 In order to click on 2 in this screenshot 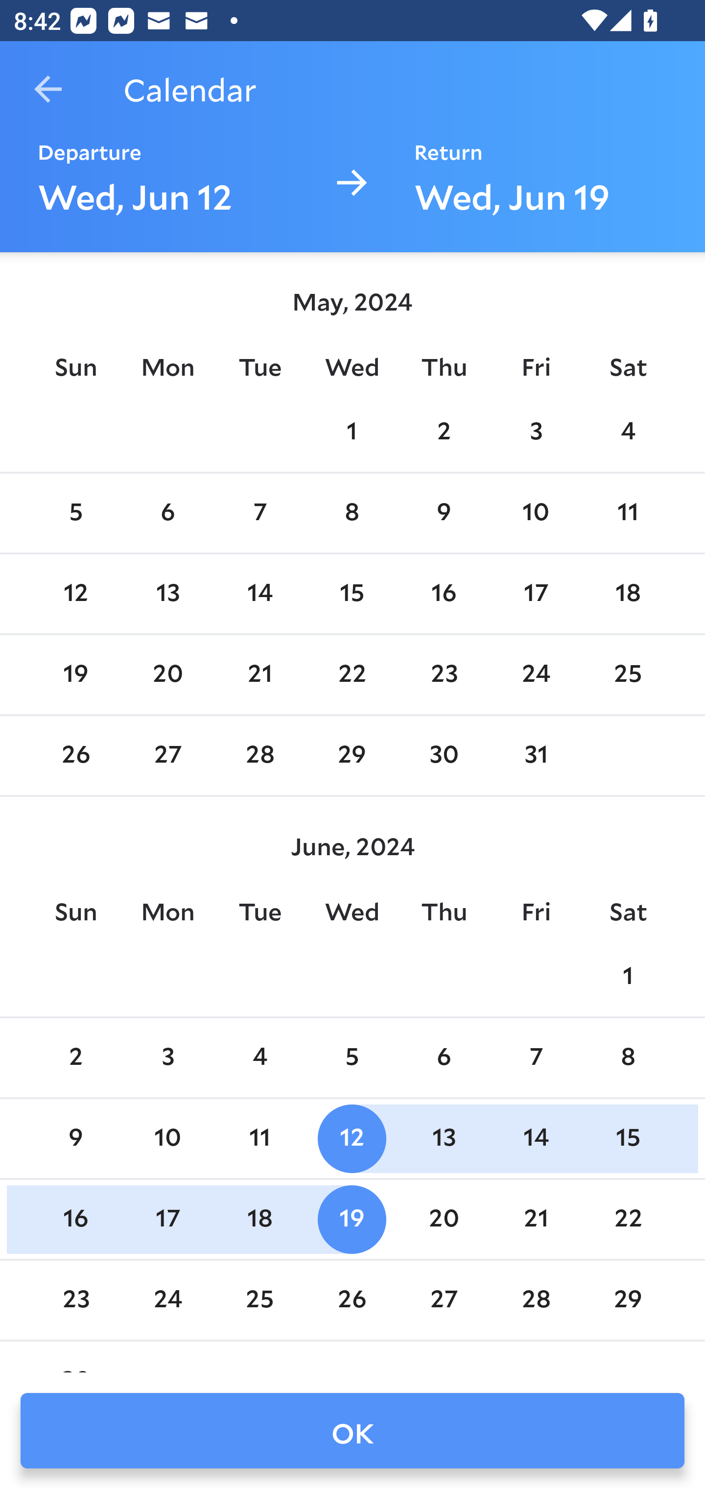, I will do `click(444, 432)`.